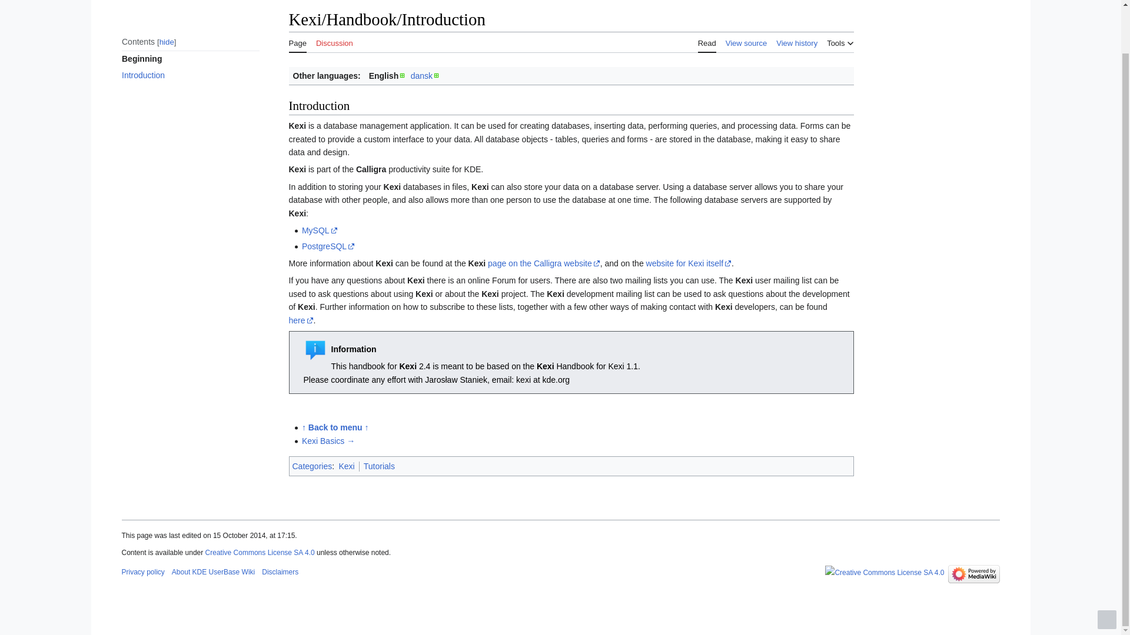 This screenshot has height=635, width=1130. I want to click on View history, so click(797, 41).